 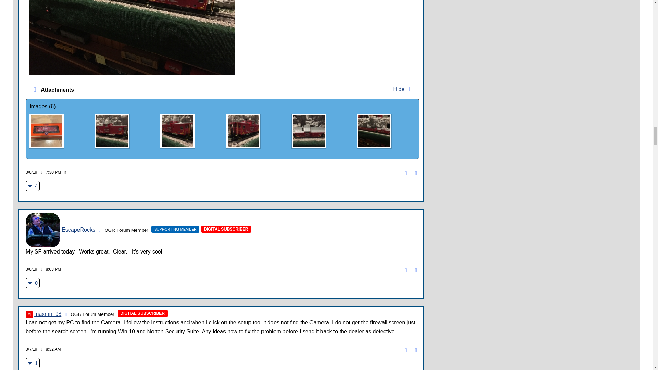 What do you see at coordinates (29, 314) in the screenshot?
I see `M` at bounding box center [29, 314].